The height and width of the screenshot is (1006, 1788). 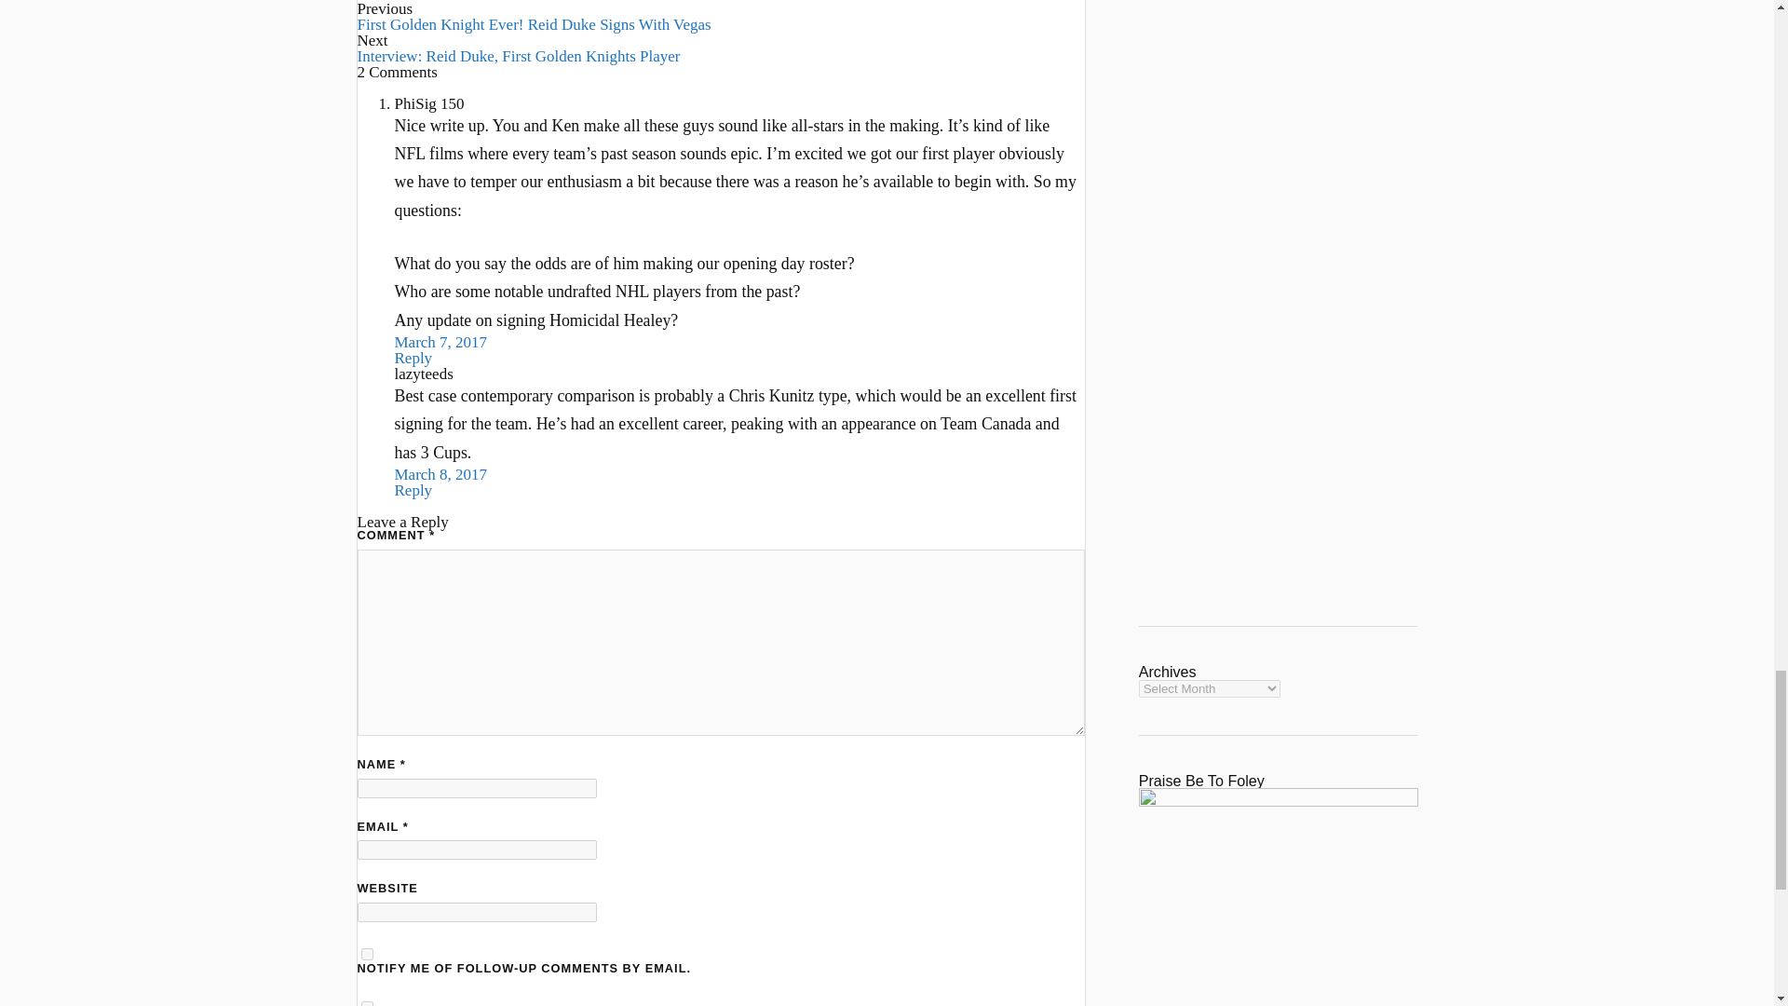 I want to click on March 7, 2017 at 1:09 PM, so click(x=441, y=341).